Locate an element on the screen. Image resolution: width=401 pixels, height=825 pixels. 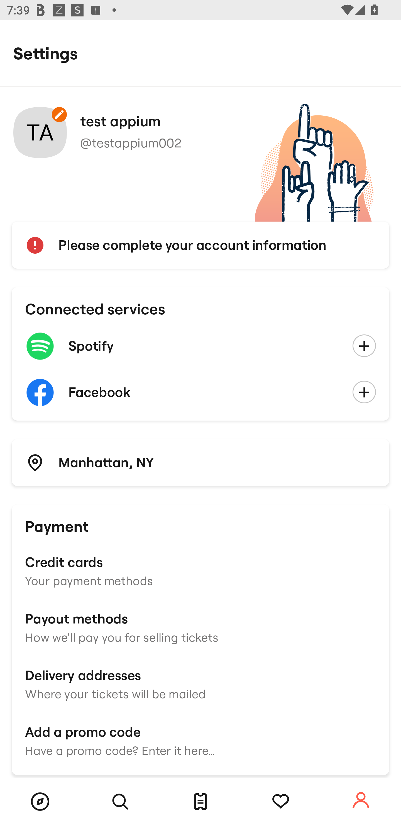
Tickets is located at coordinates (200, 802).